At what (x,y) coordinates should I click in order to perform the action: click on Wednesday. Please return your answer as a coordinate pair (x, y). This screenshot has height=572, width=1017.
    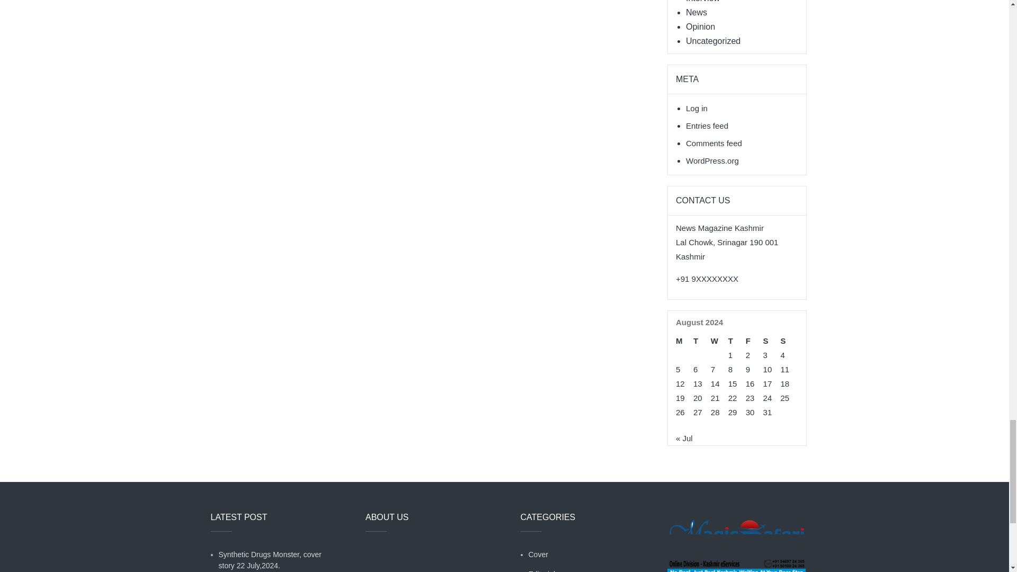
    Looking at the image, I should click on (719, 340).